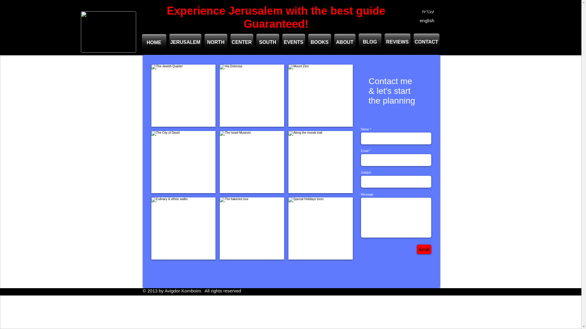 The width and height of the screenshot is (586, 329). Describe the element at coordinates (397, 42) in the screenshot. I see `REVIEWS` at that location.